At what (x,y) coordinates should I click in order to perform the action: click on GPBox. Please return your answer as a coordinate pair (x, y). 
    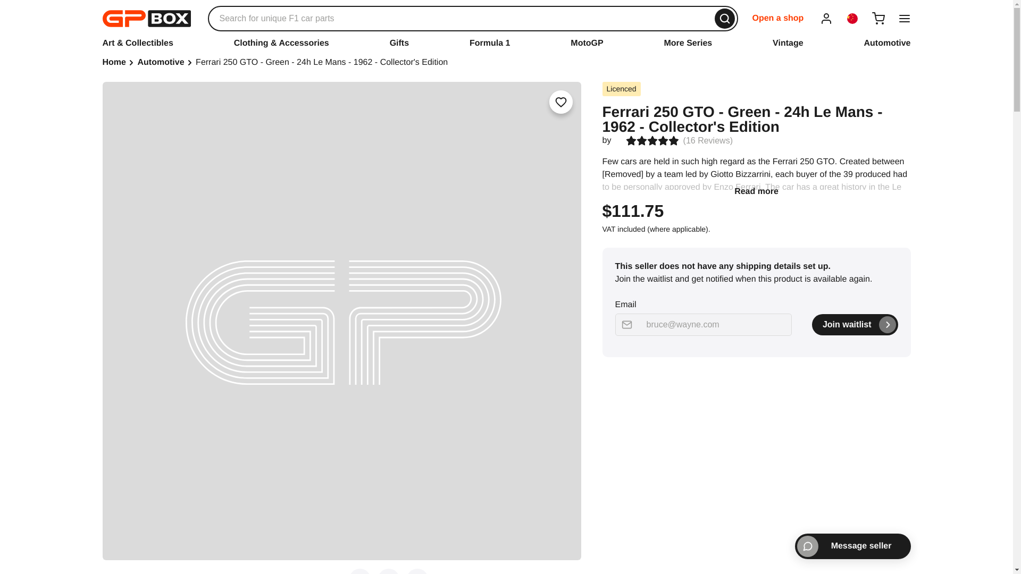
    Looking at the image, I should click on (146, 18).